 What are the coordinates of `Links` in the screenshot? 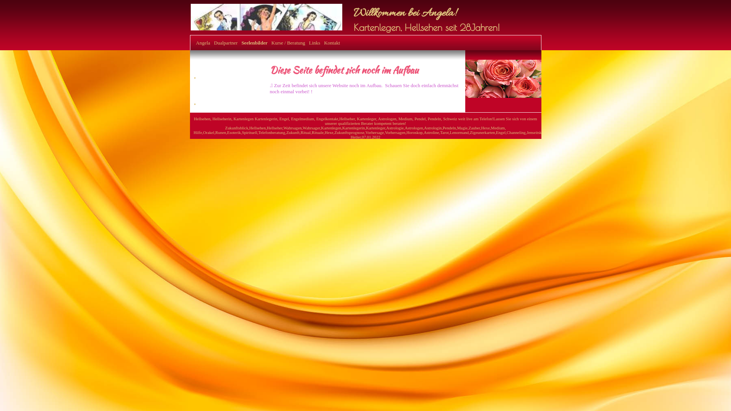 It's located at (315, 43).